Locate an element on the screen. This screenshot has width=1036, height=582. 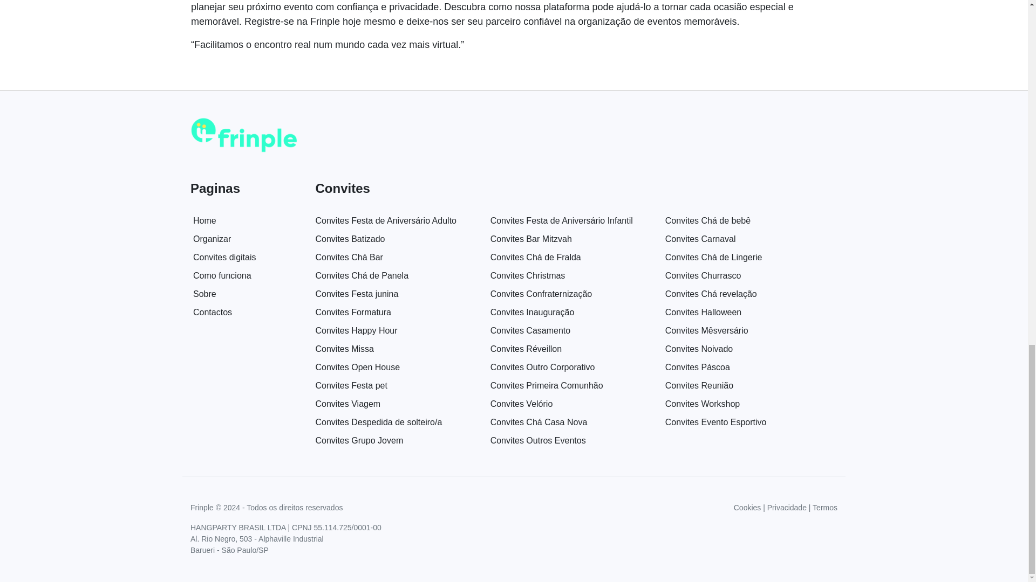
Convites Bar Mitzvah is located at coordinates (531, 239).